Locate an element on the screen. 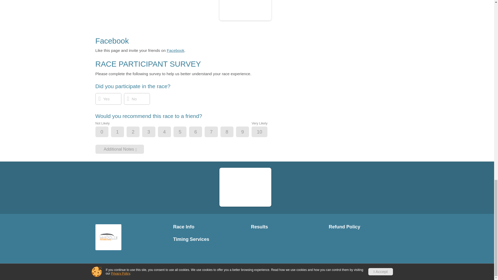  9 is located at coordinates (247, 132).